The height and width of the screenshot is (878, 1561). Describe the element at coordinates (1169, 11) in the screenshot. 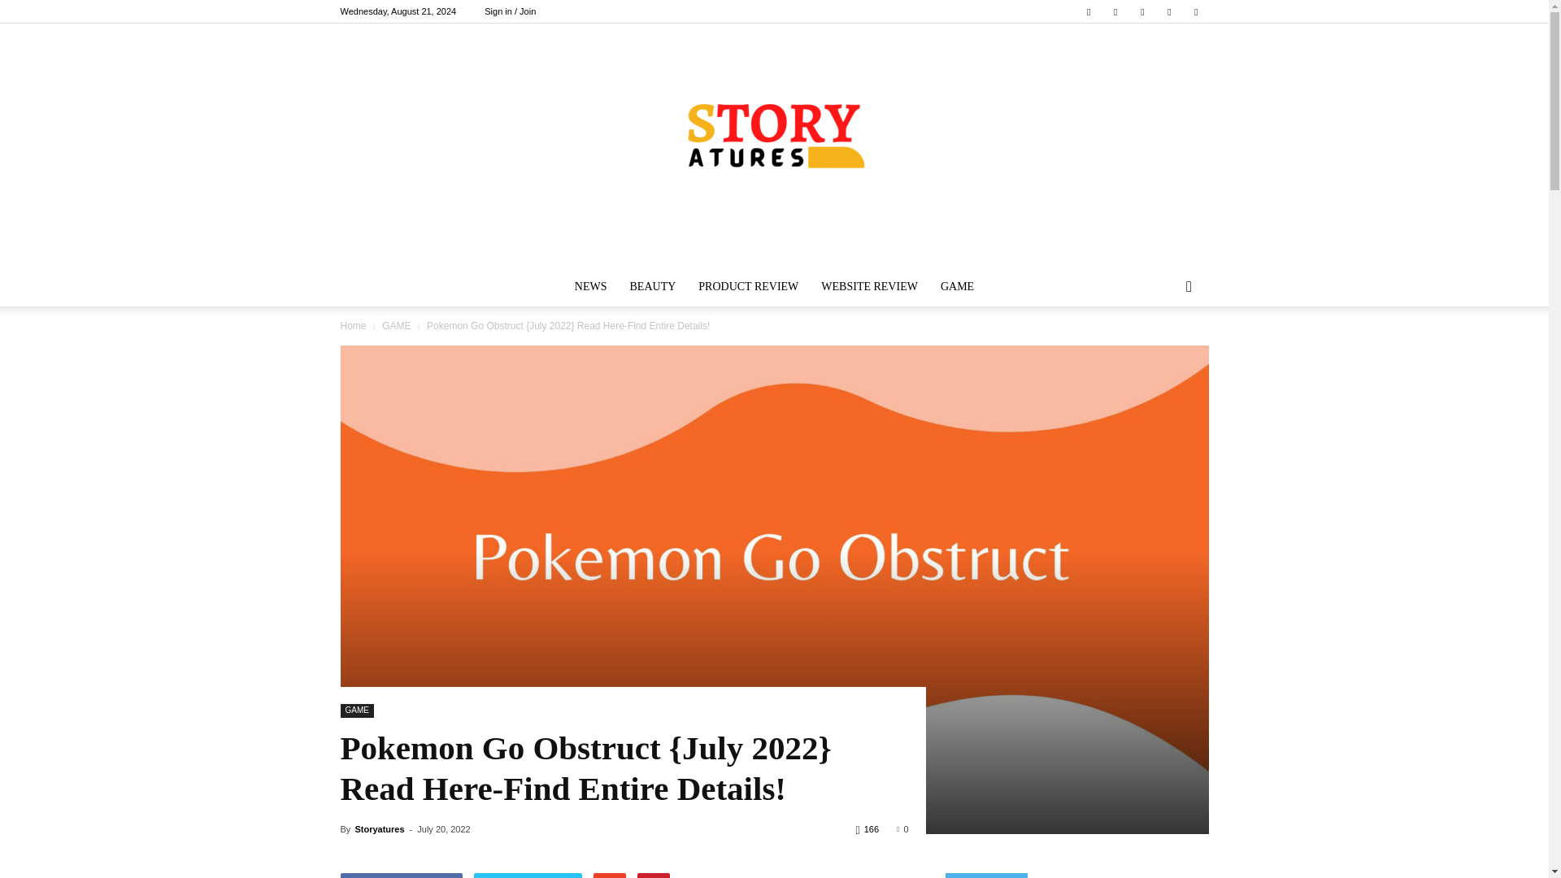

I see `VKontakte` at that location.